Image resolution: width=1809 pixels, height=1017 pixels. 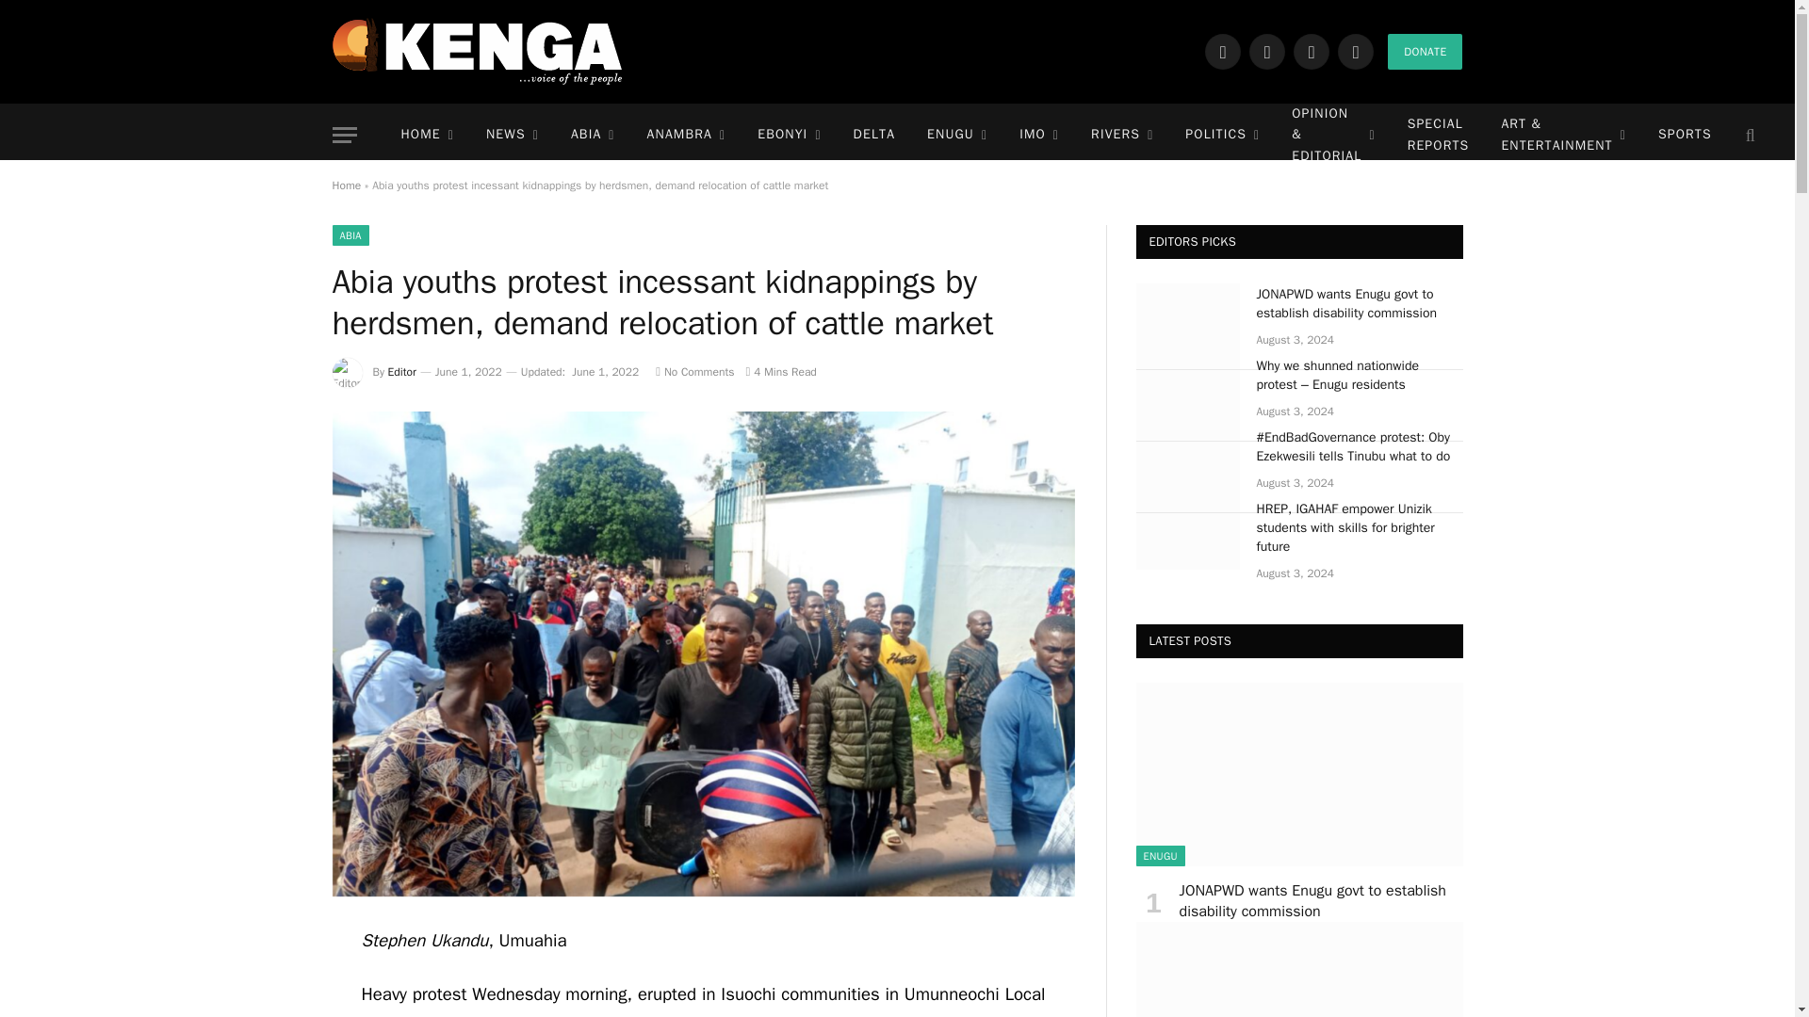 I want to click on Facebook, so click(x=1223, y=51).